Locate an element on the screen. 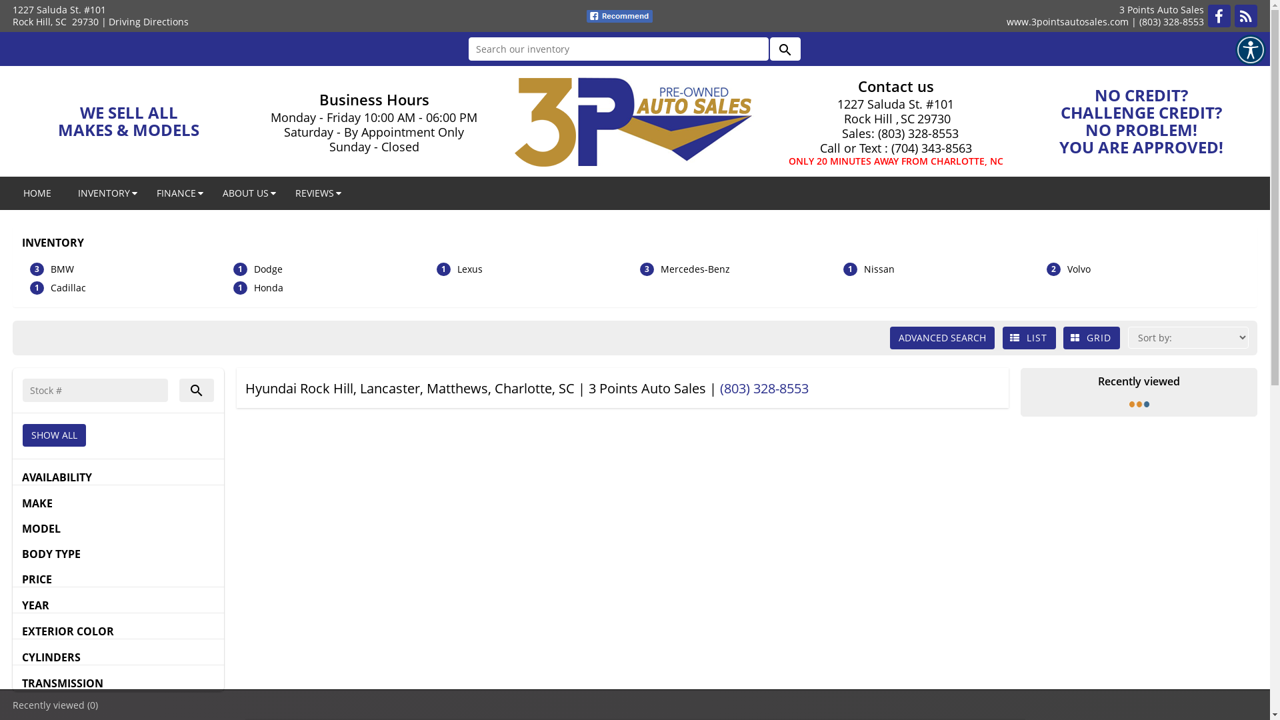 The image size is (1280, 720). Driving Directions is located at coordinates (149, 21).